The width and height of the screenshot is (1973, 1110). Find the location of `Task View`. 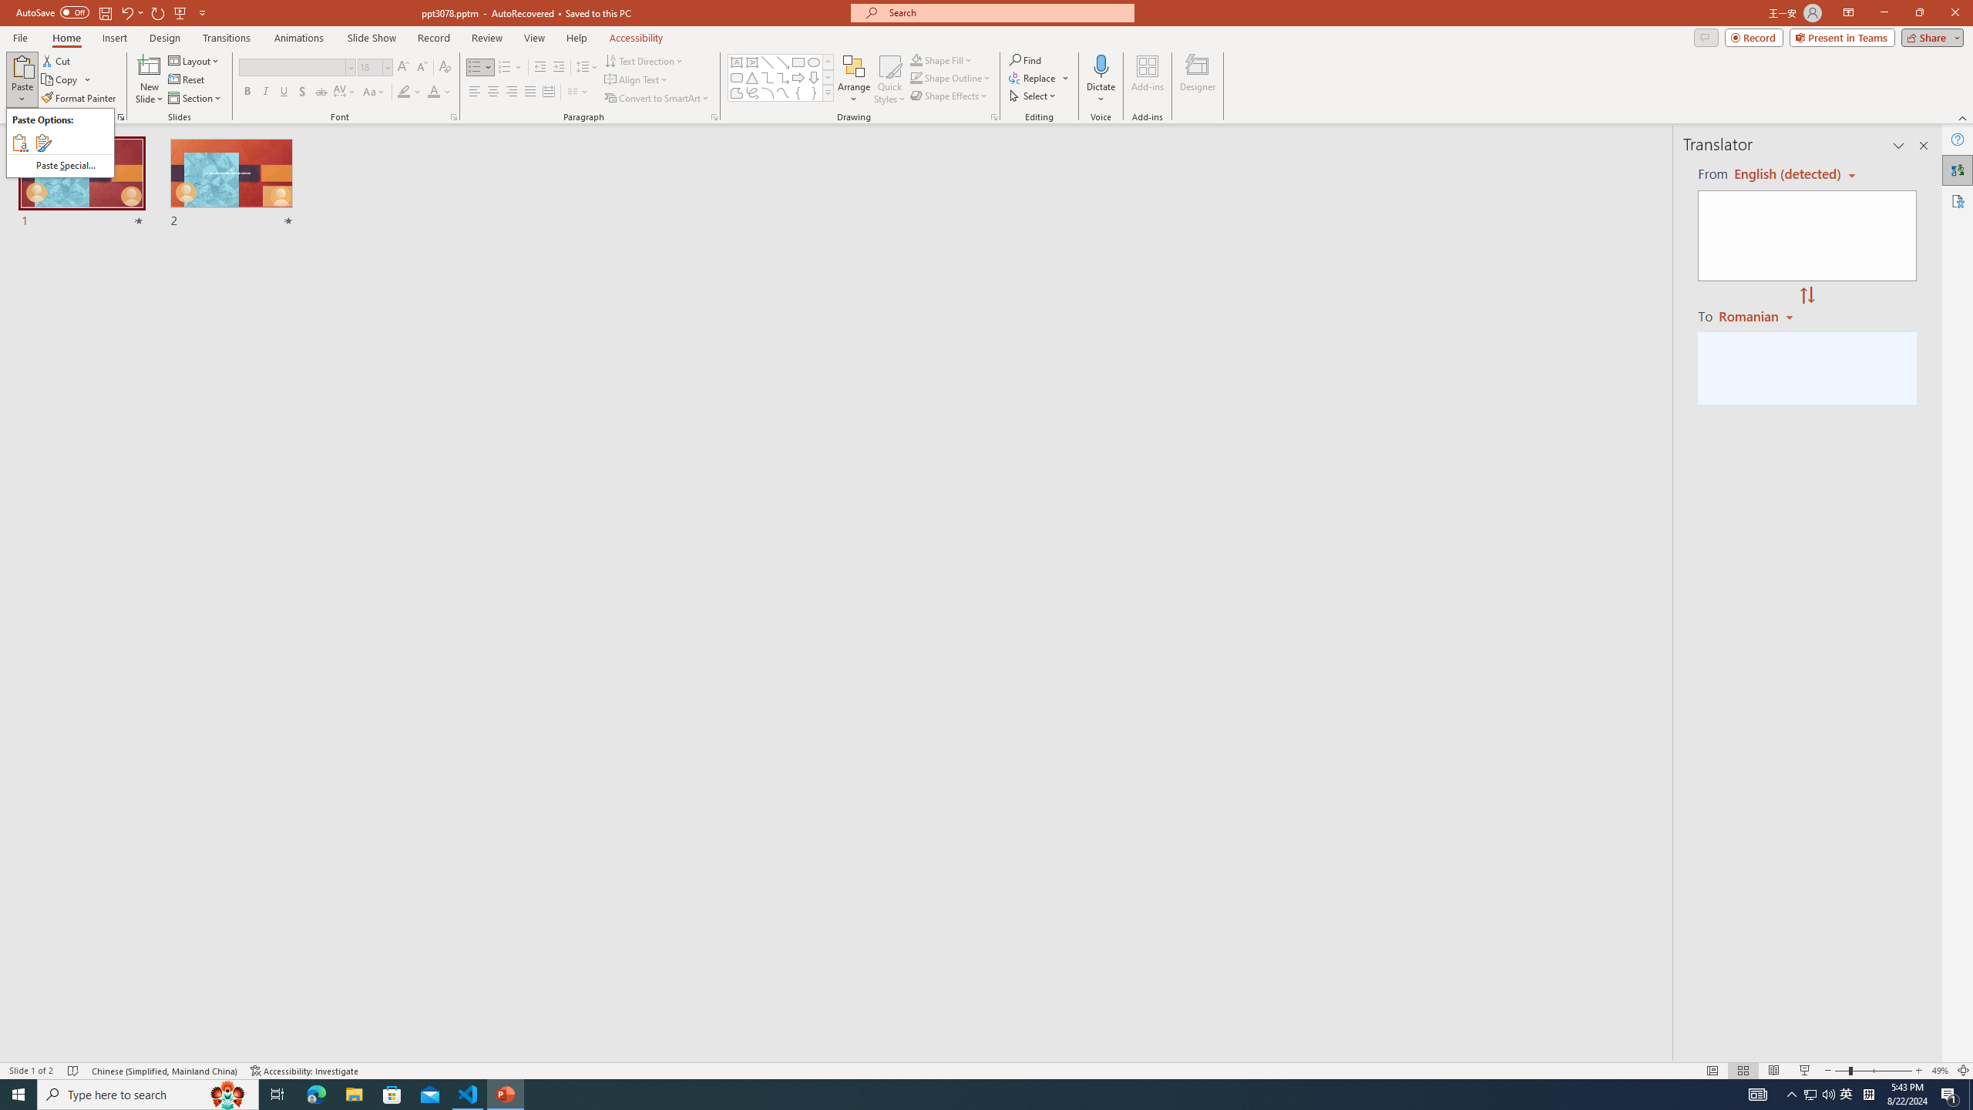

Task View is located at coordinates (277, 1095).